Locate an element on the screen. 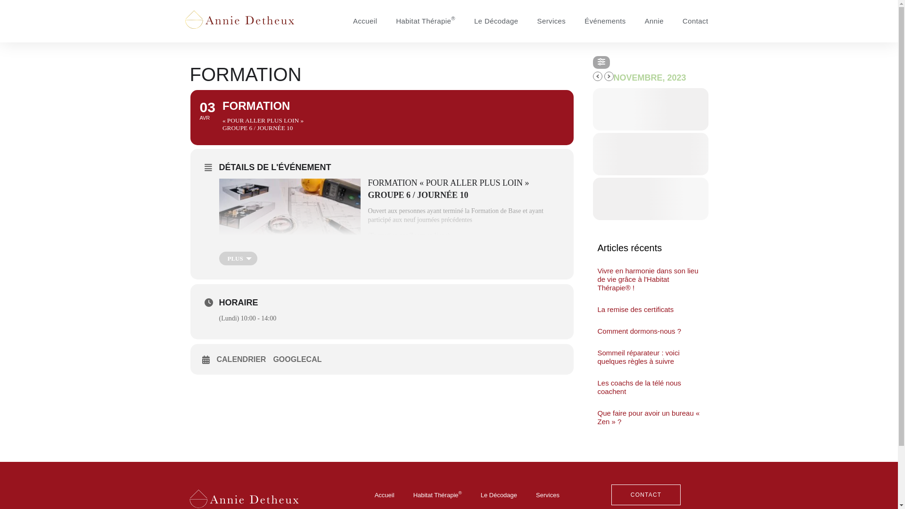 This screenshot has height=509, width=905. CONTACT is located at coordinates (646, 495).